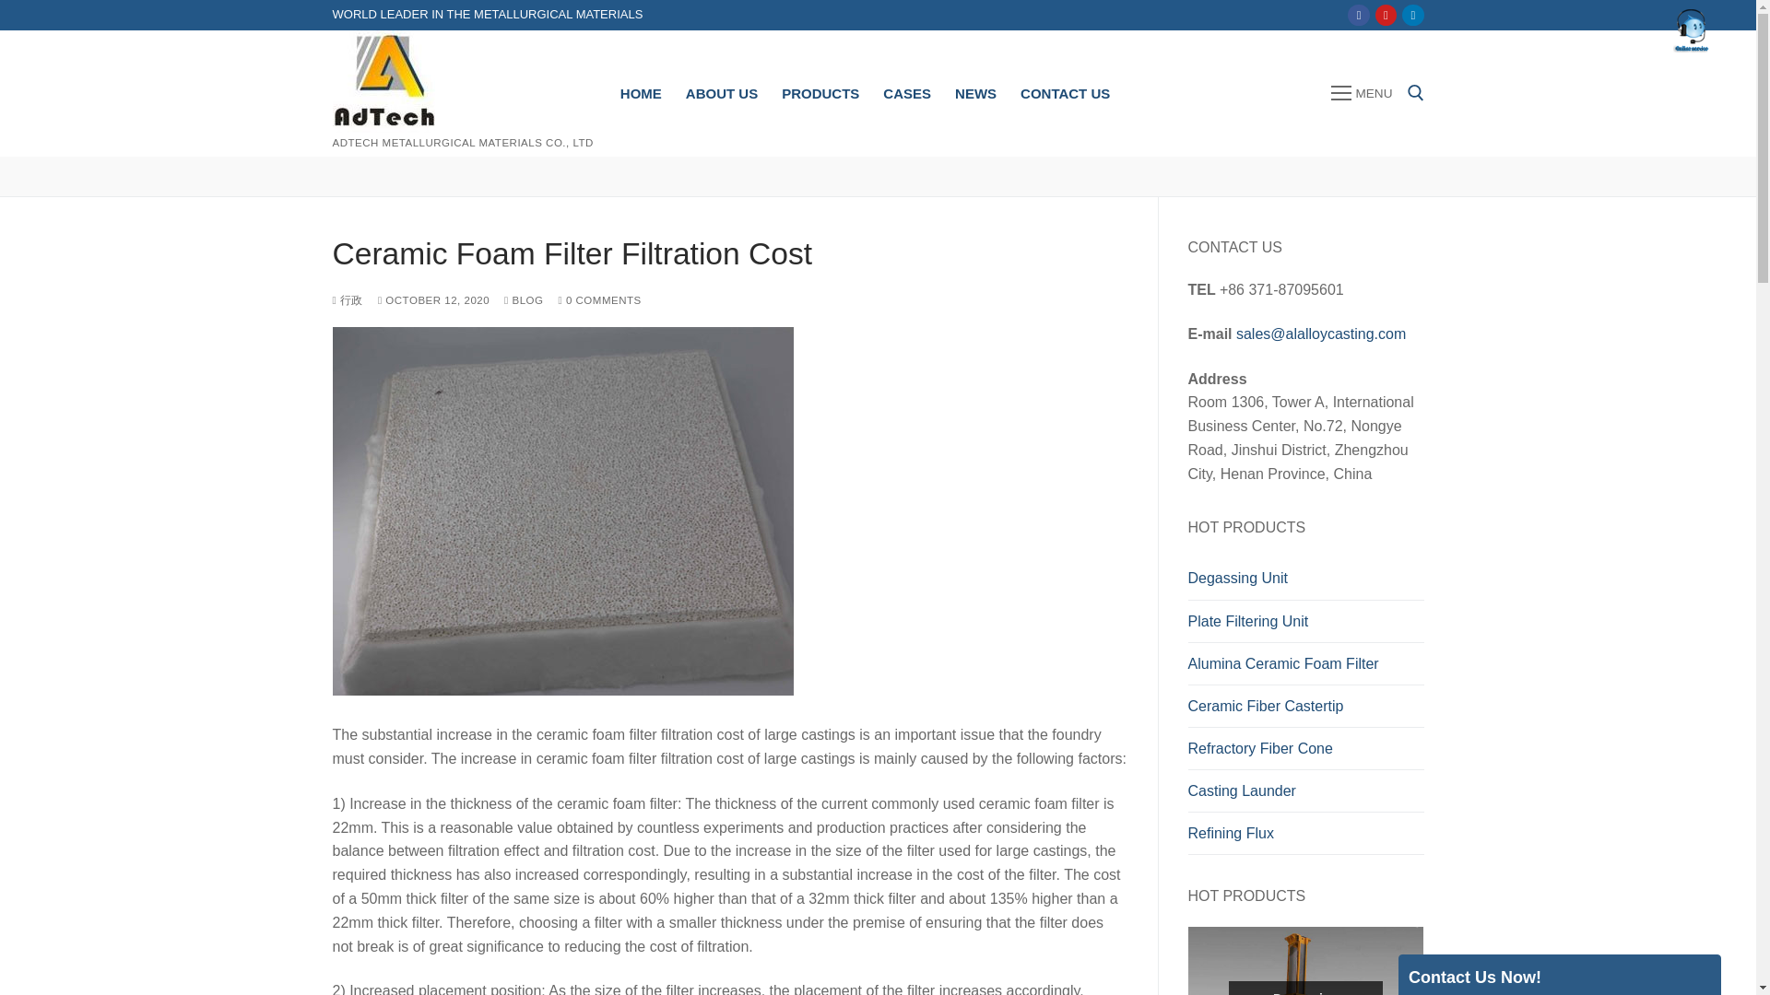 The image size is (1770, 995). Describe the element at coordinates (1412, 15) in the screenshot. I see `Linkedin` at that location.